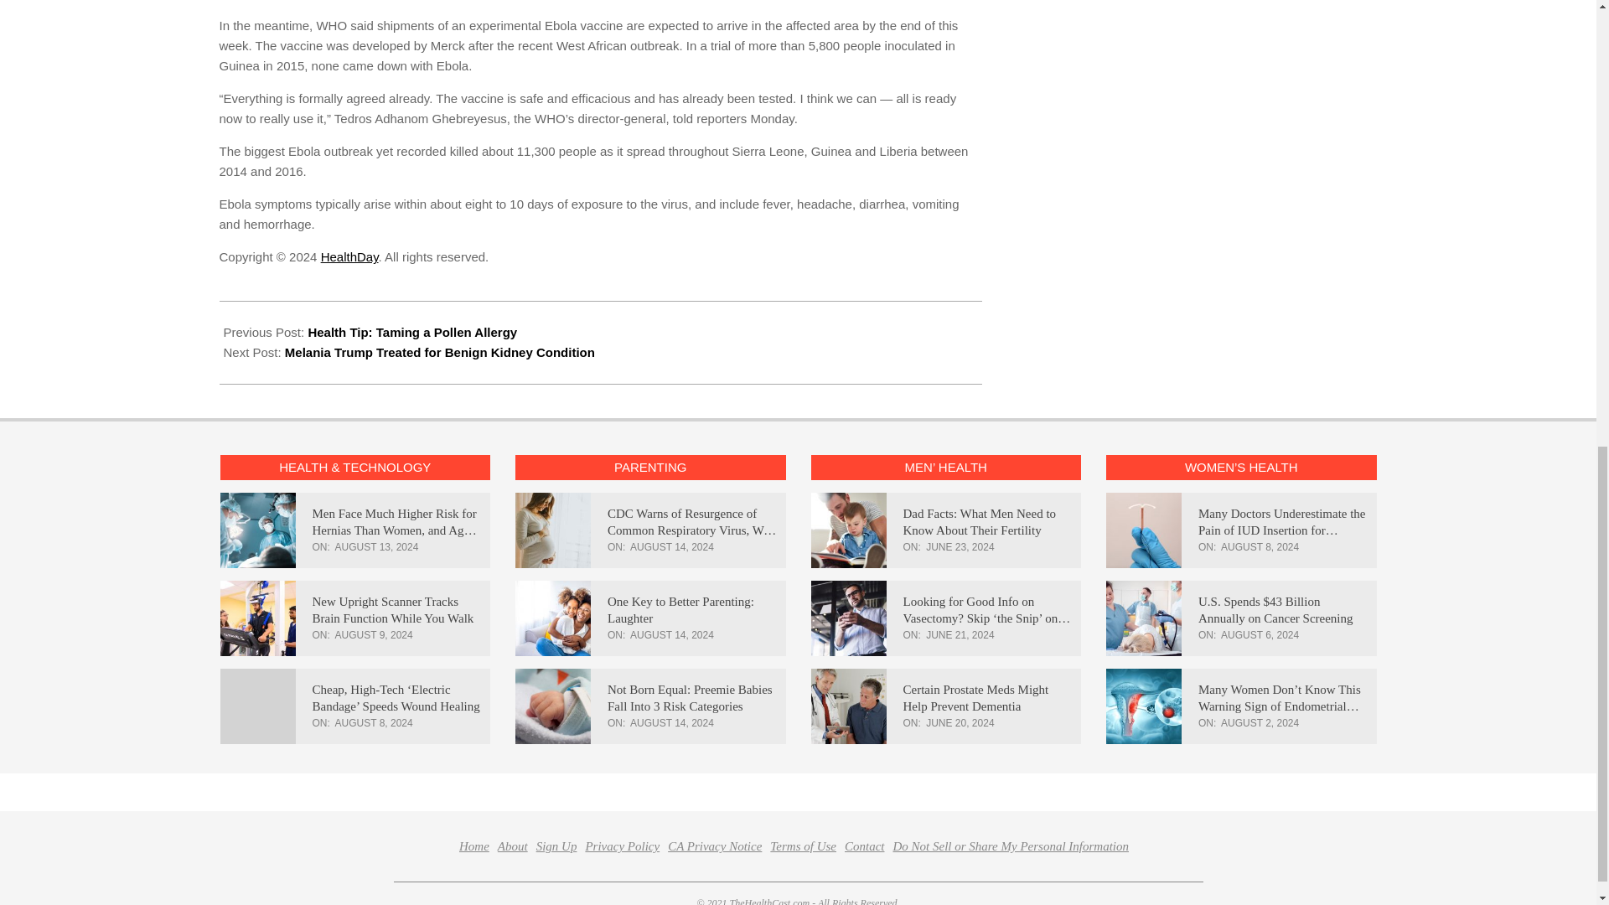 This screenshot has height=905, width=1609. Describe the element at coordinates (960, 723) in the screenshot. I see `Thursday, June 20, 2024, 9:49 am` at that location.